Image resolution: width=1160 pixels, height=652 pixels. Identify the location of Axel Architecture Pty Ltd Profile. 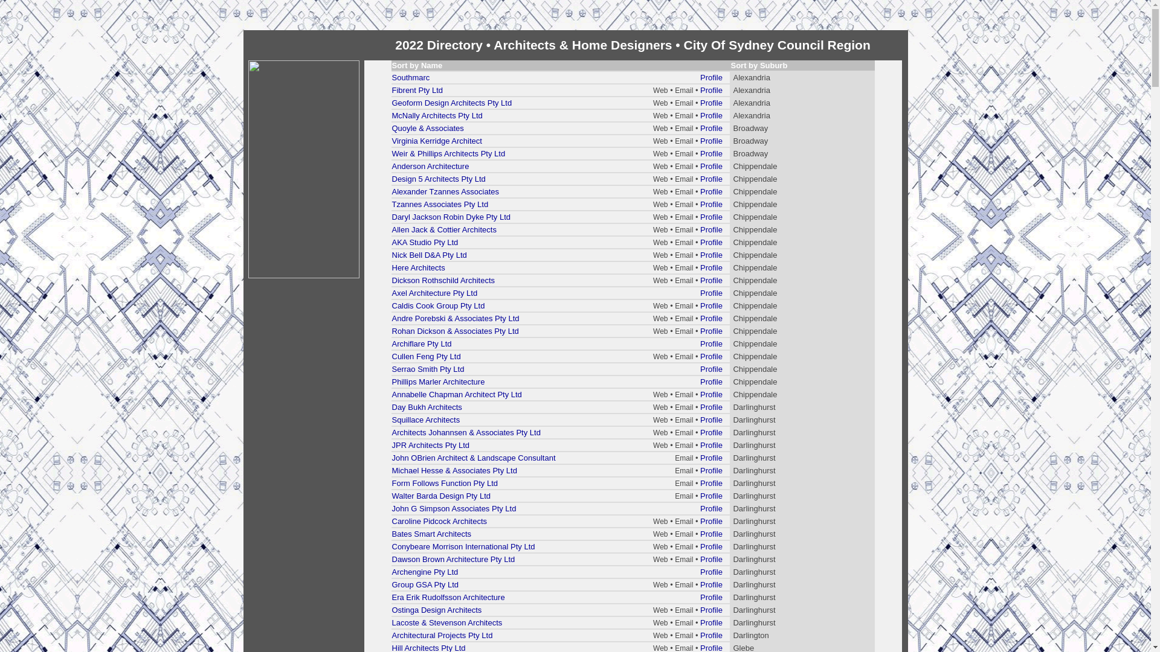
(561, 293).